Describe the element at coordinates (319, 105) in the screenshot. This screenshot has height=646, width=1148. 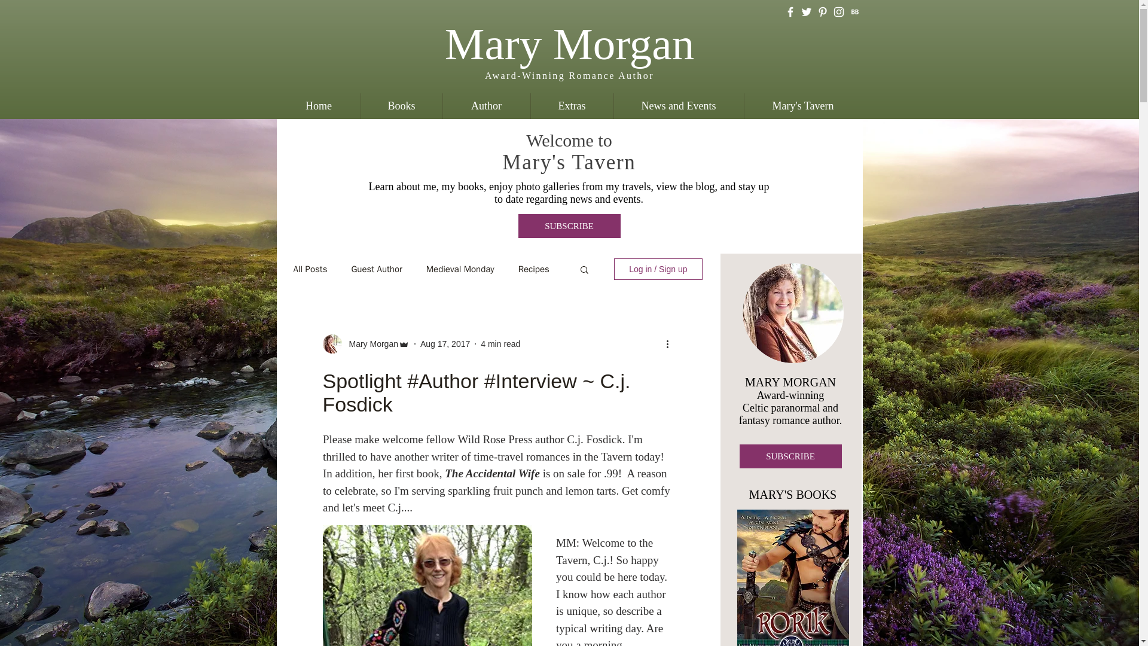
I see `Home` at that location.